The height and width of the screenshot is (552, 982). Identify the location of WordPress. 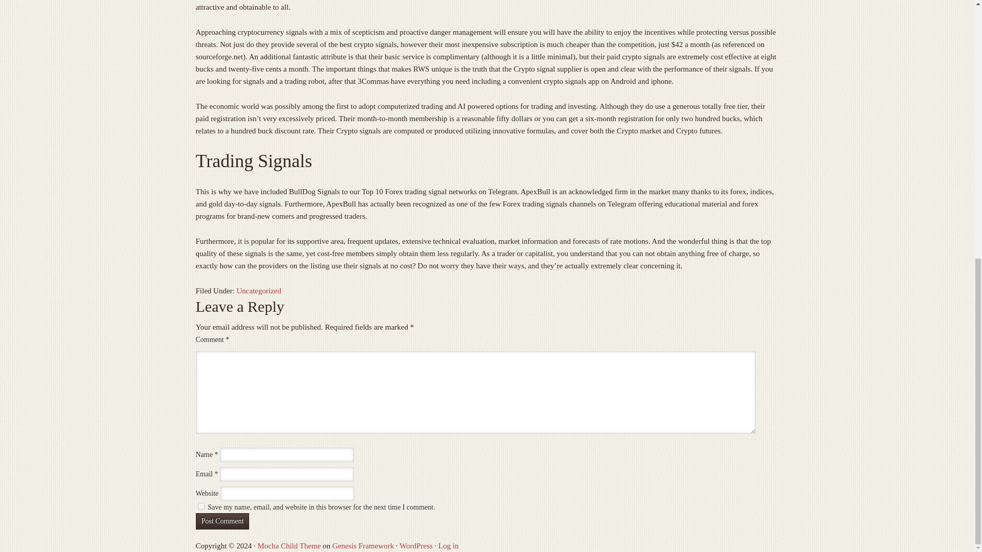
(416, 545).